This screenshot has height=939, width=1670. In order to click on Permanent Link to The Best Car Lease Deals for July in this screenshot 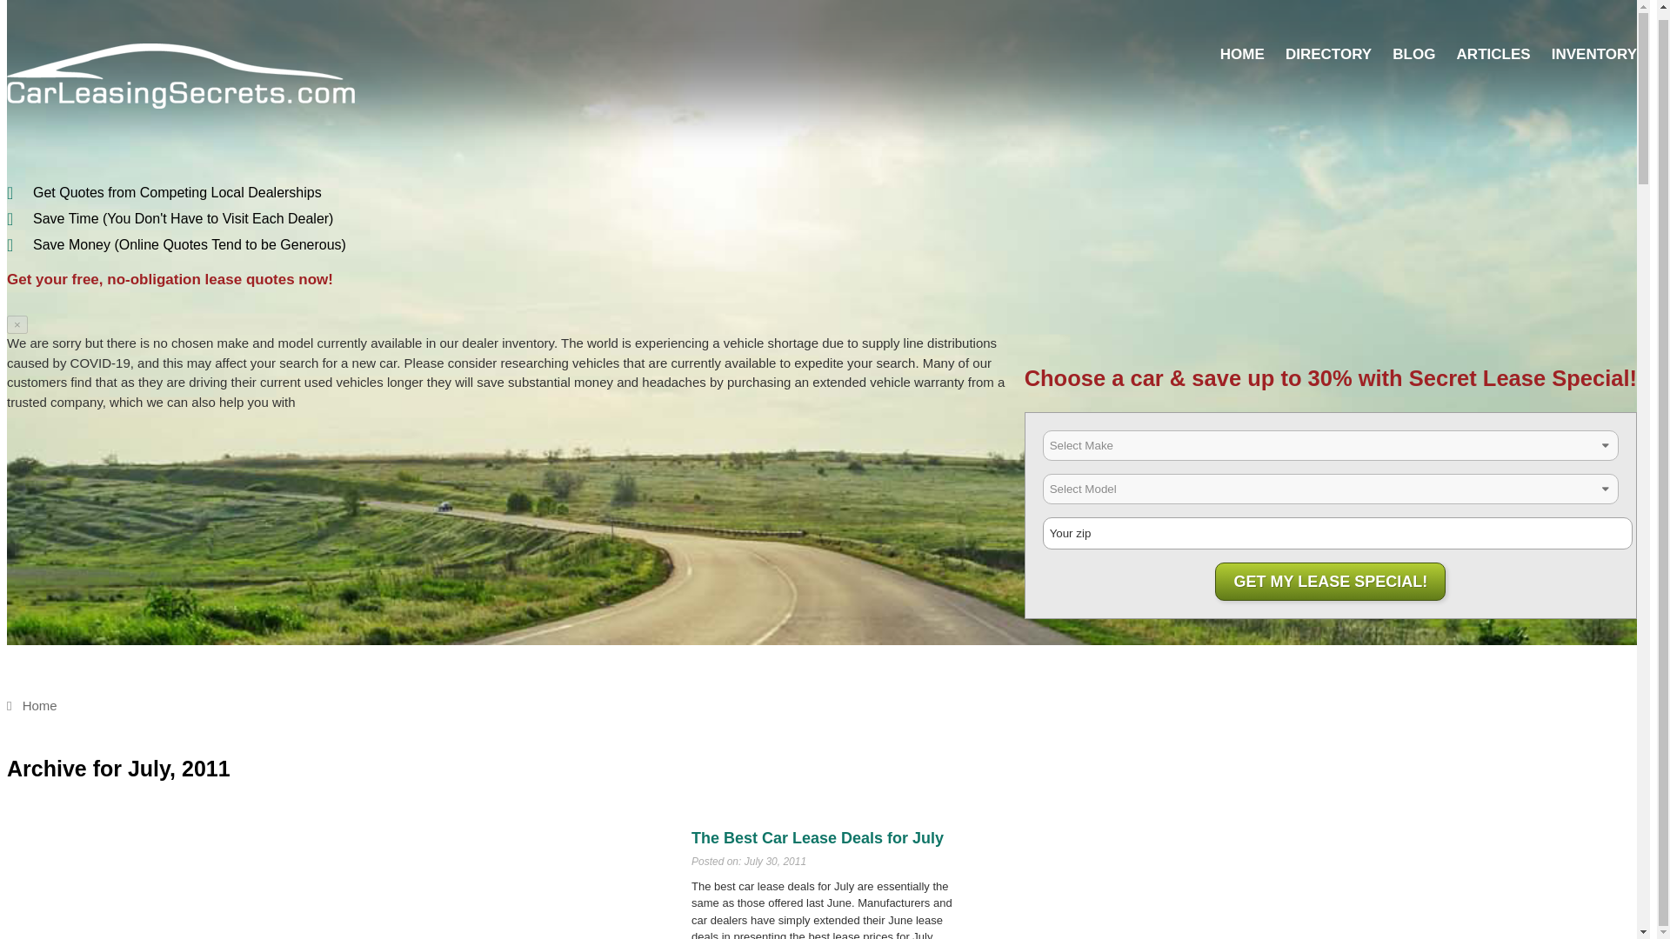, I will do `click(817, 838)`.